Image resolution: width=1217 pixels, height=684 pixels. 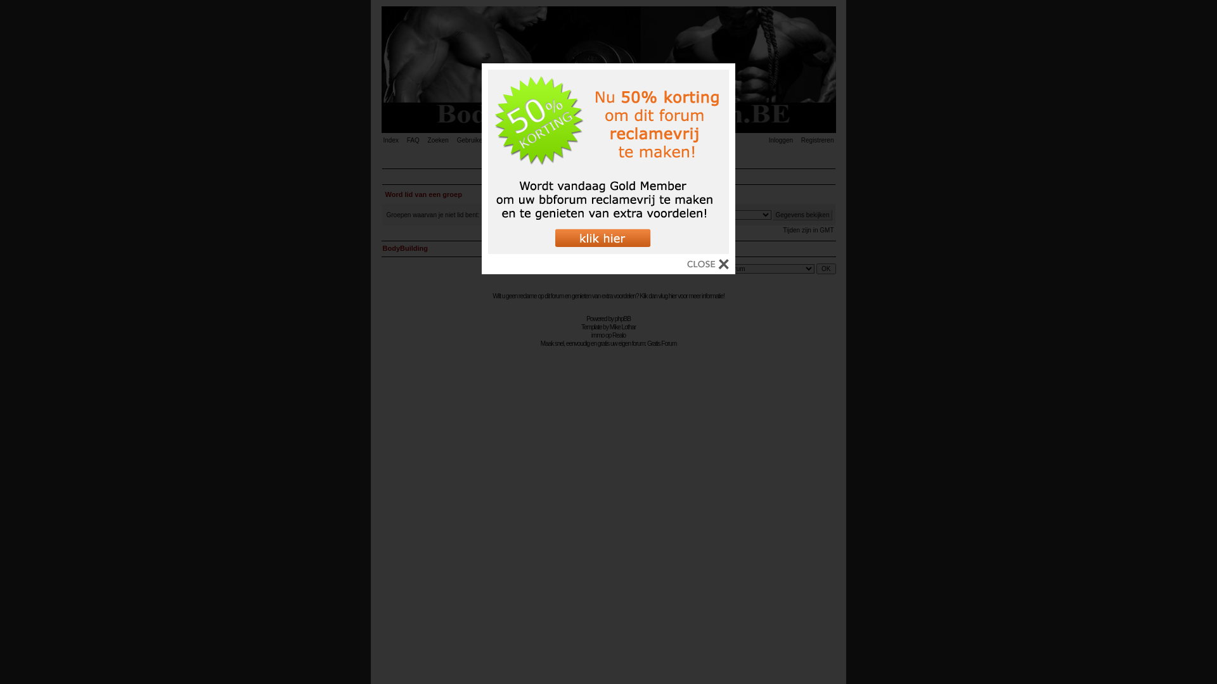 I want to click on Gegevens bekijken, so click(x=802, y=214).